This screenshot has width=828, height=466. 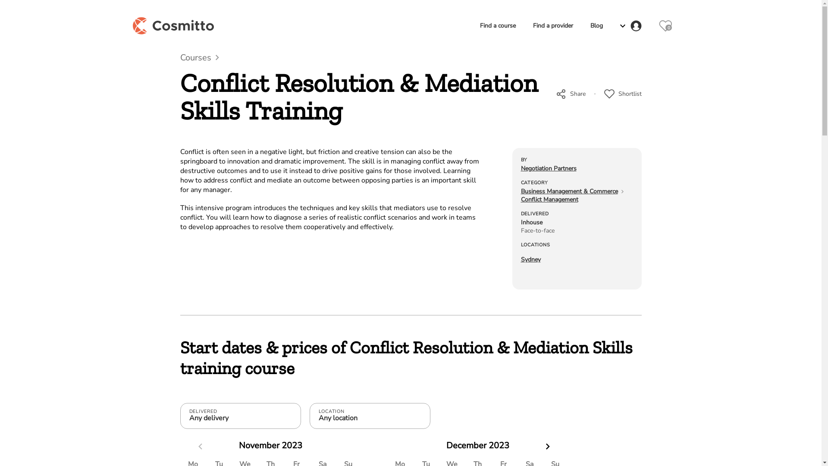 I want to click on Sydney, so click(x=531, y=260).